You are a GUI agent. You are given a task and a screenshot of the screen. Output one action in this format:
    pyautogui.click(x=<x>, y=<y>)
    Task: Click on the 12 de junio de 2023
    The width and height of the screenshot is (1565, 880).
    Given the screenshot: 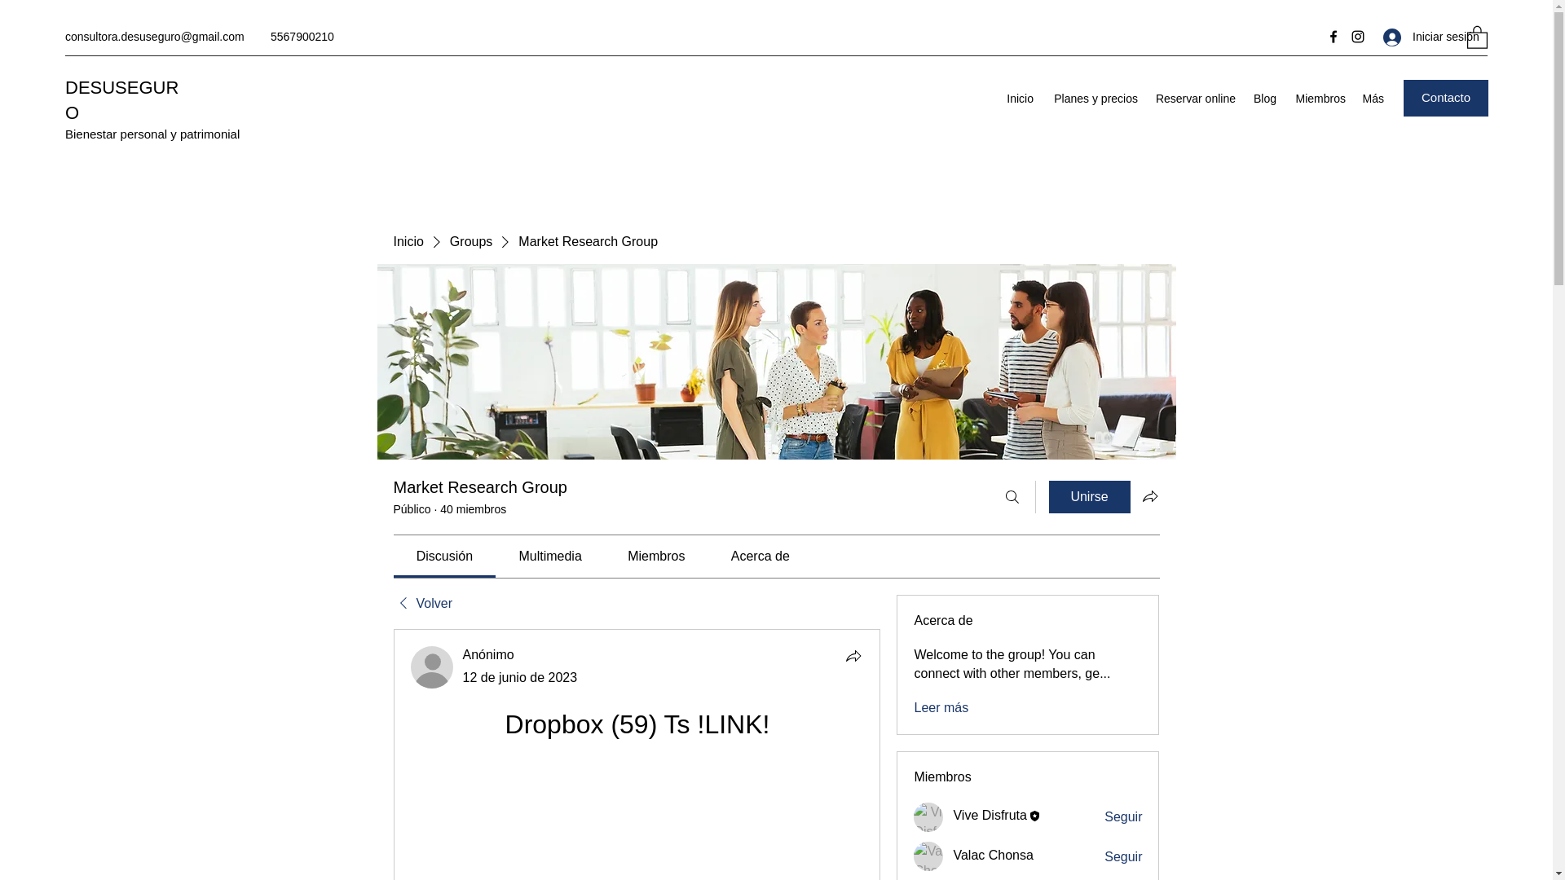 What is the action you would take?
    pyautogui.click(x=520, y=677)
    